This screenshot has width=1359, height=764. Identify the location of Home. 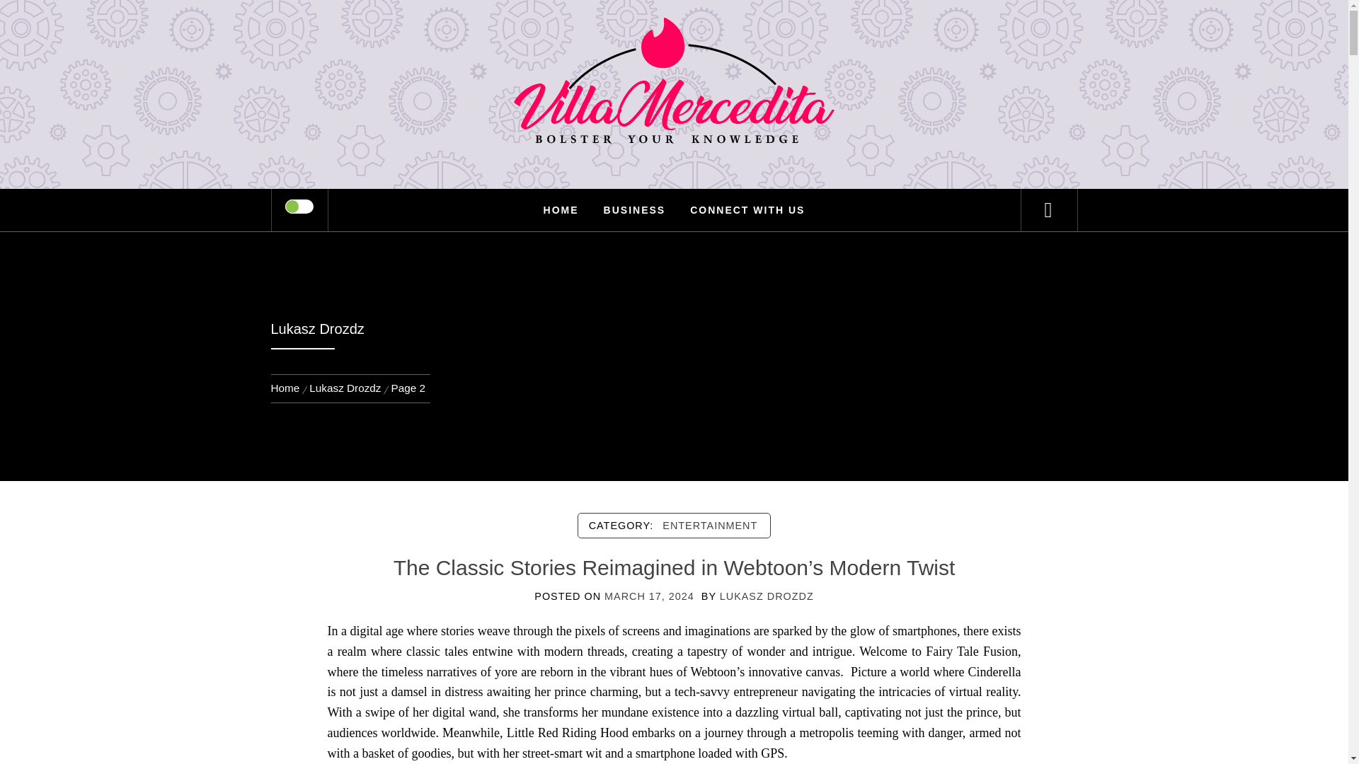
(287, 388).